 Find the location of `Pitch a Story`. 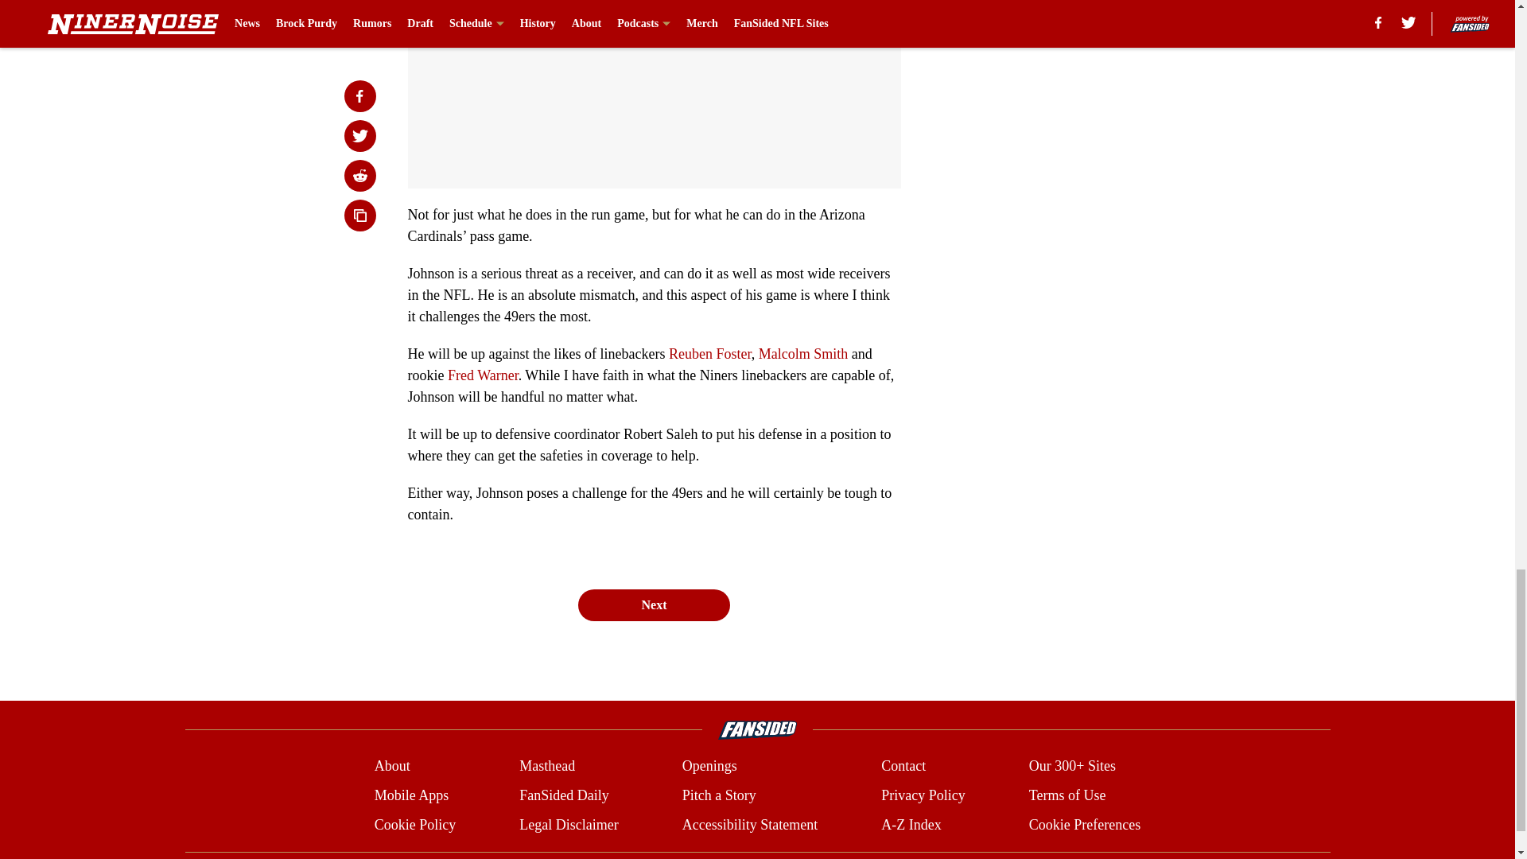

Pitch a Story is located at coordinates (719, 795).